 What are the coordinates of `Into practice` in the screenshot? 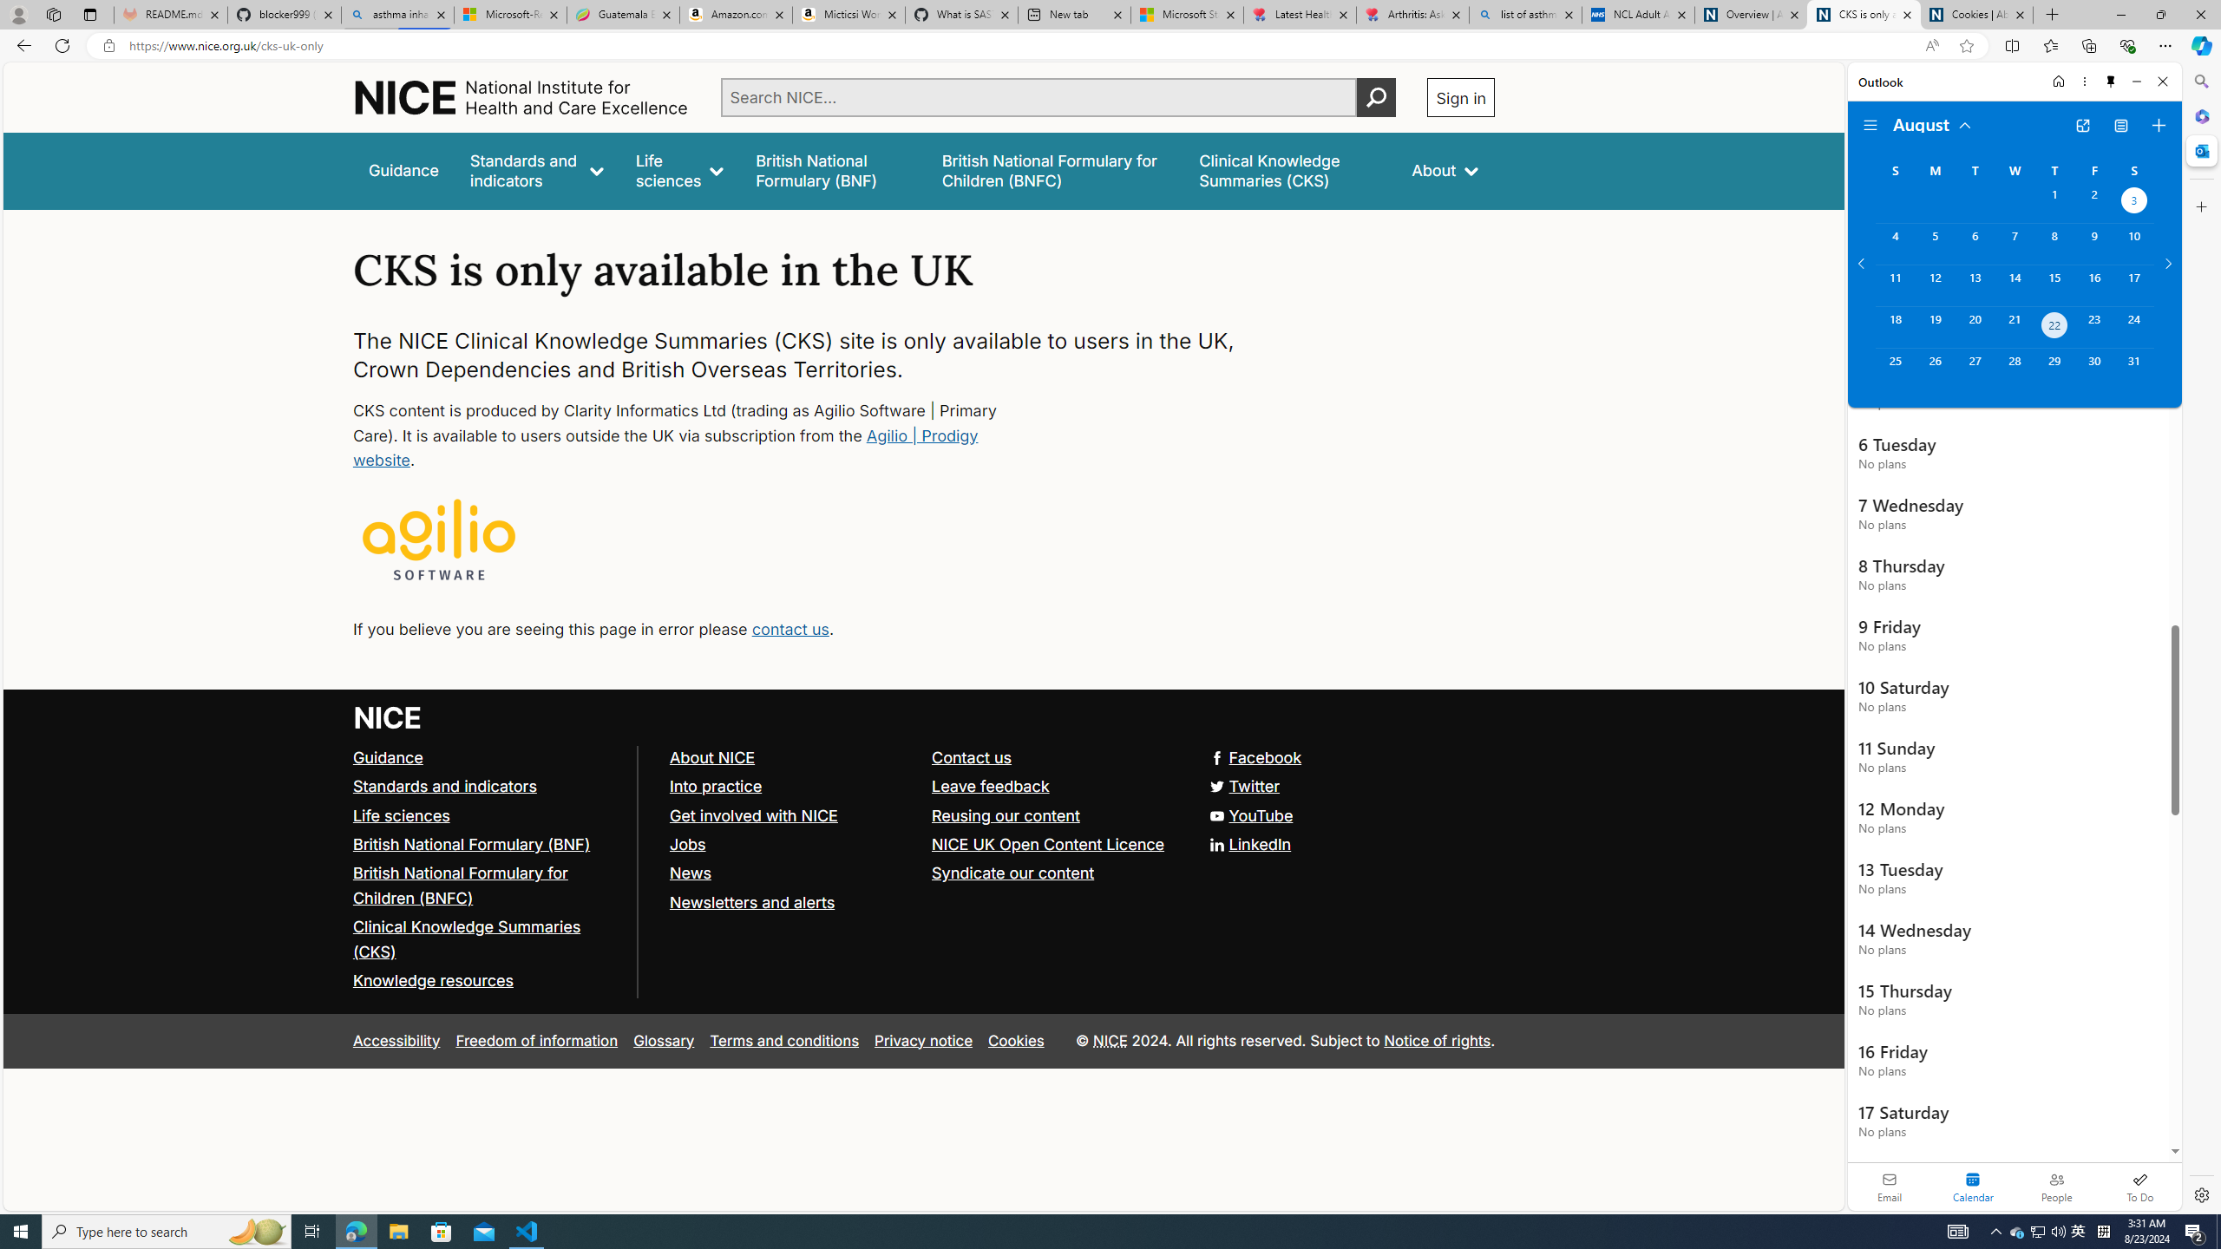 It's located at (791, 786).